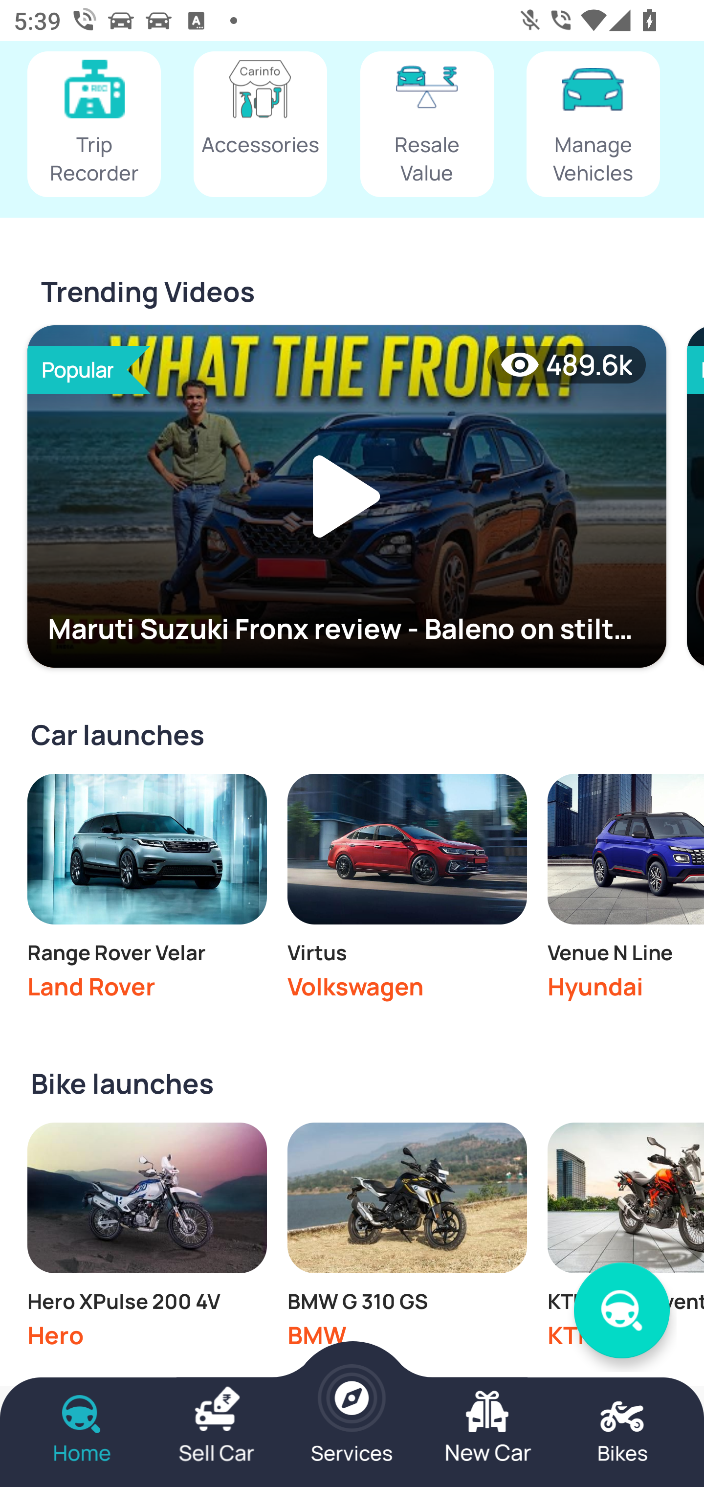 The height and width of the screenshot is (1487, 704). What do you see at coordinates (427, 125) in the screenshot?
I see `Resale
Value` at bounding box center [427, 125].